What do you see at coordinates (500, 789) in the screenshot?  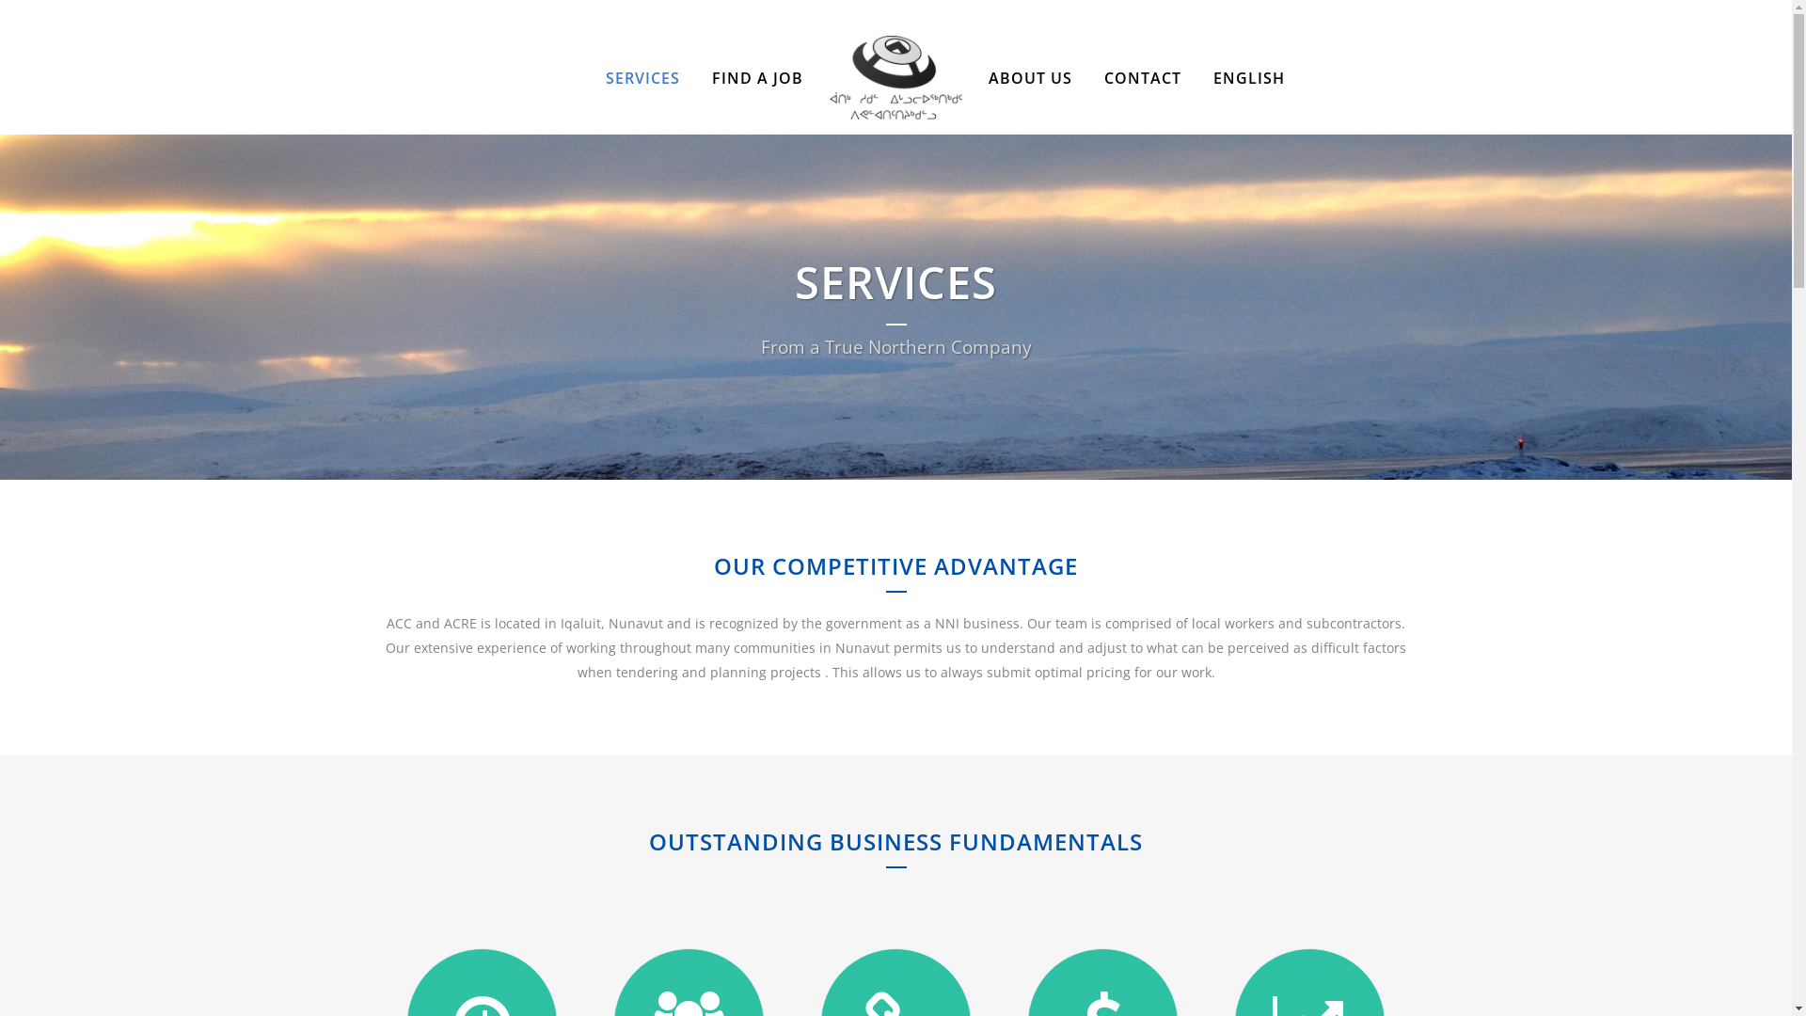 I see `Find a job` at bounding box center [500, 789].